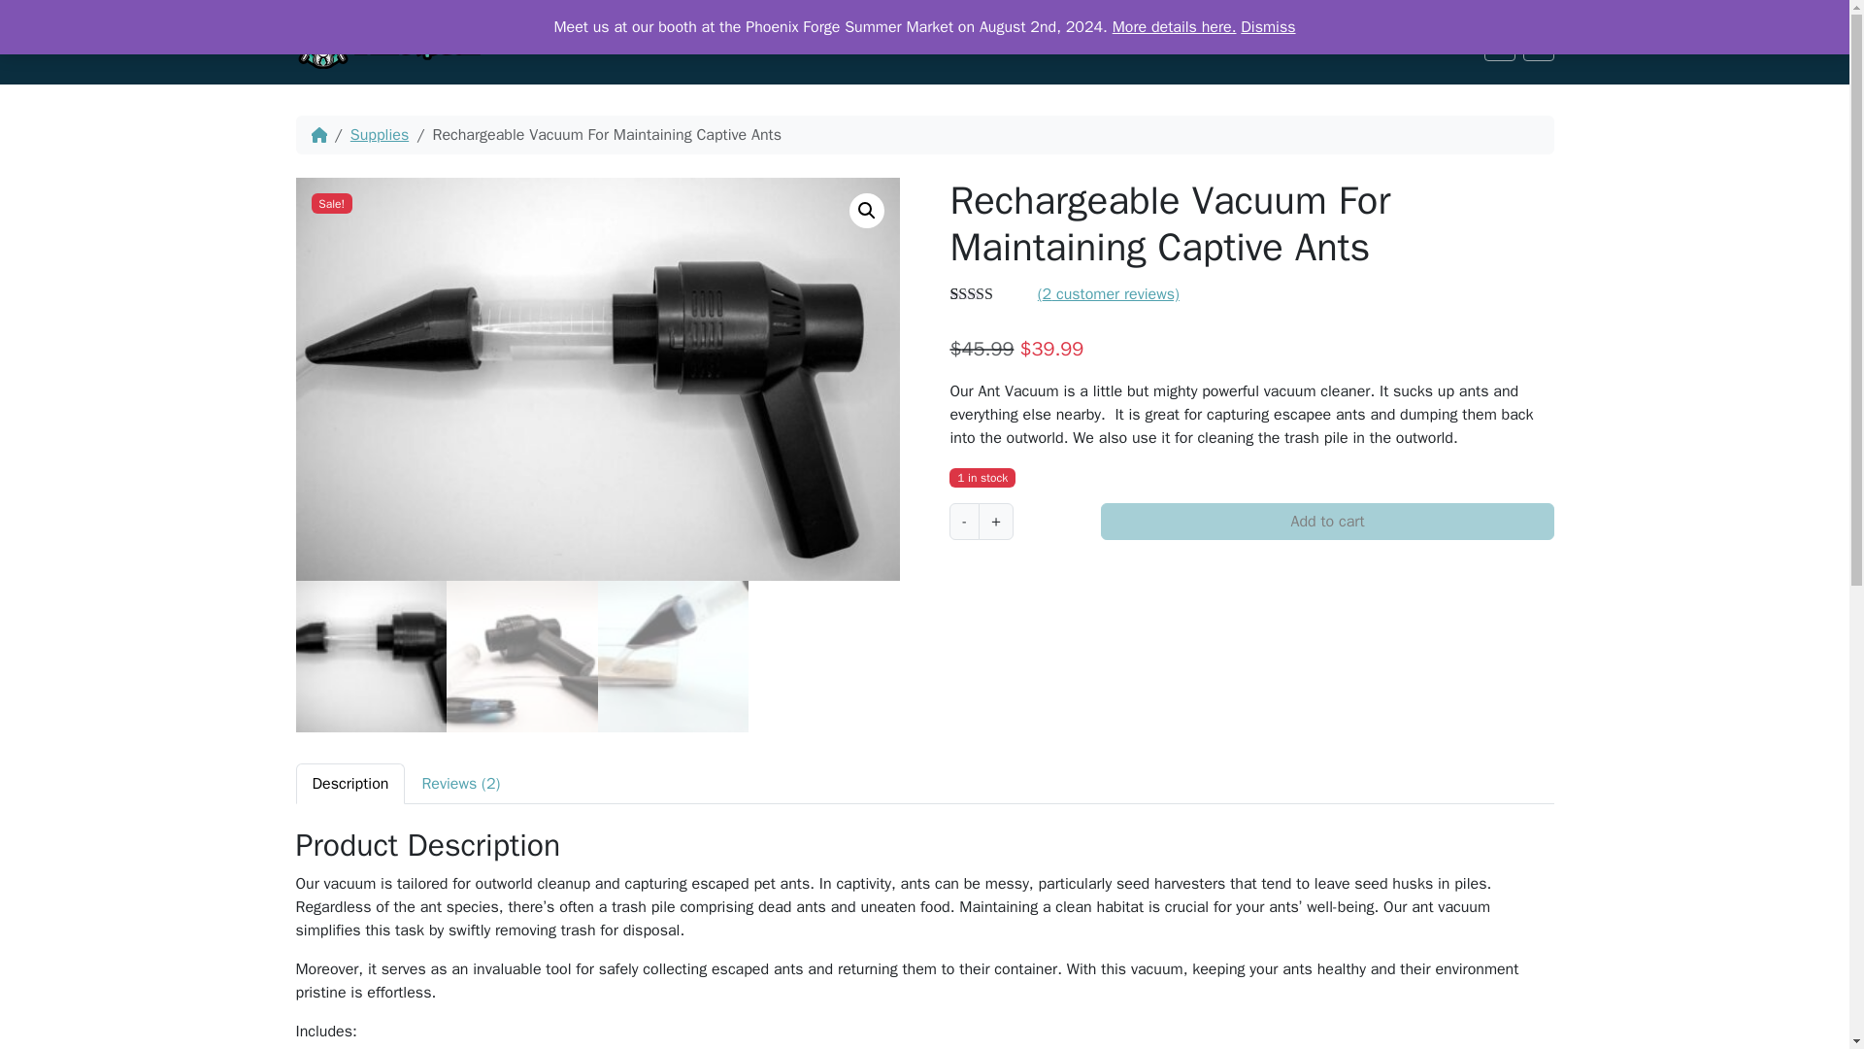  Describe the element at coordinates (1326, 522) in the screenshot. I see `Add to cart` at that location.